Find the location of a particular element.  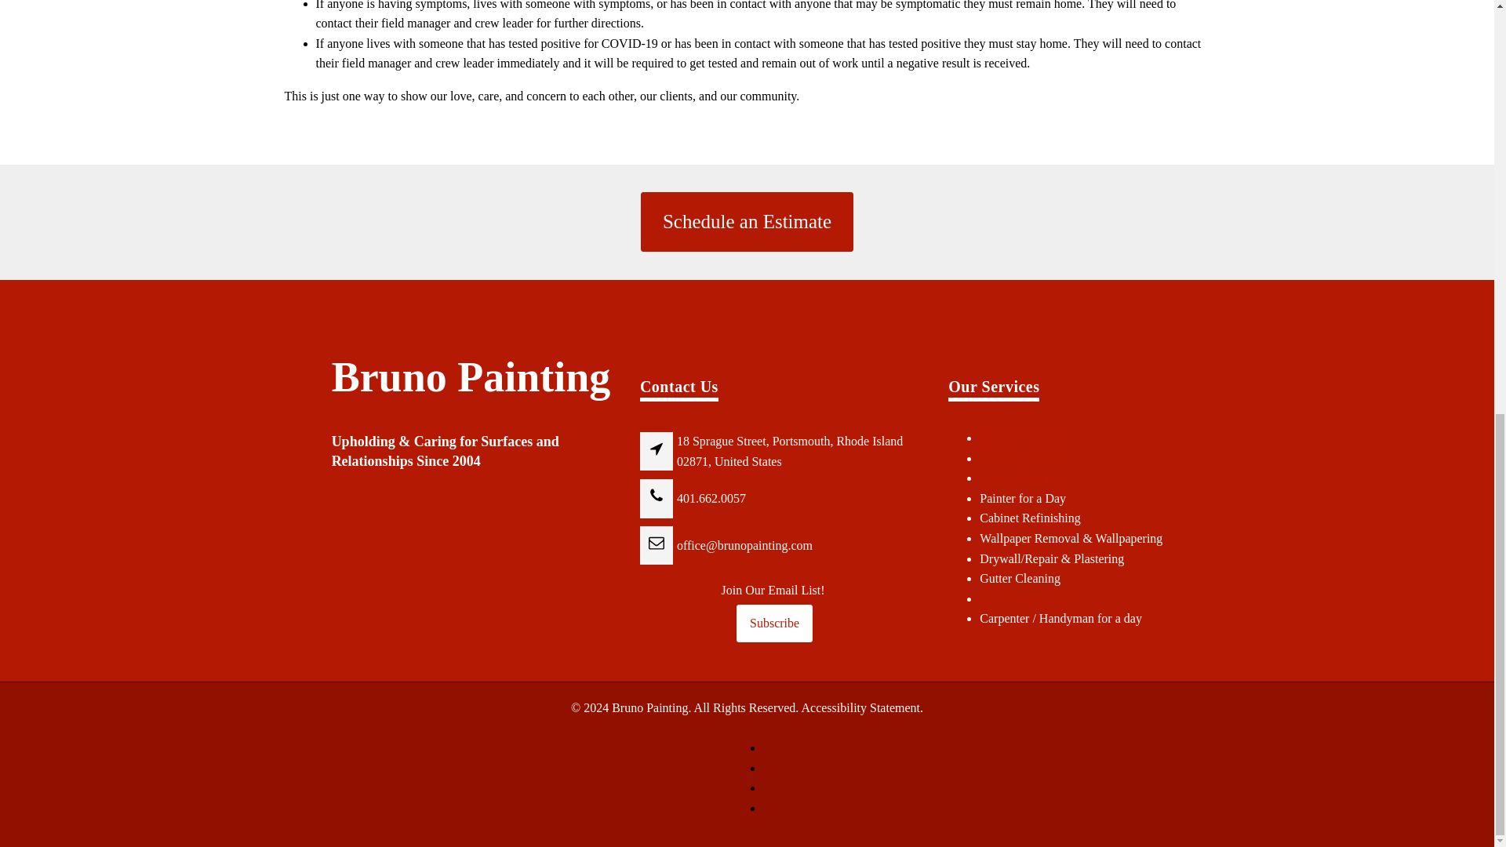

Exterior Painting is located at coordinates (1023, 458).